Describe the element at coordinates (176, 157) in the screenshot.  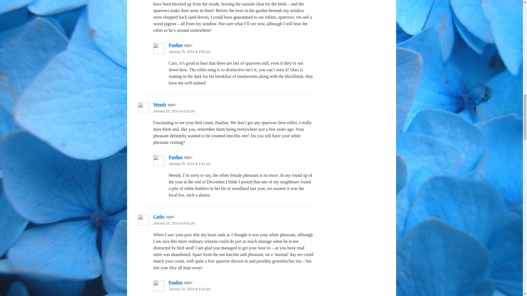
I see `Pauline` at that location.